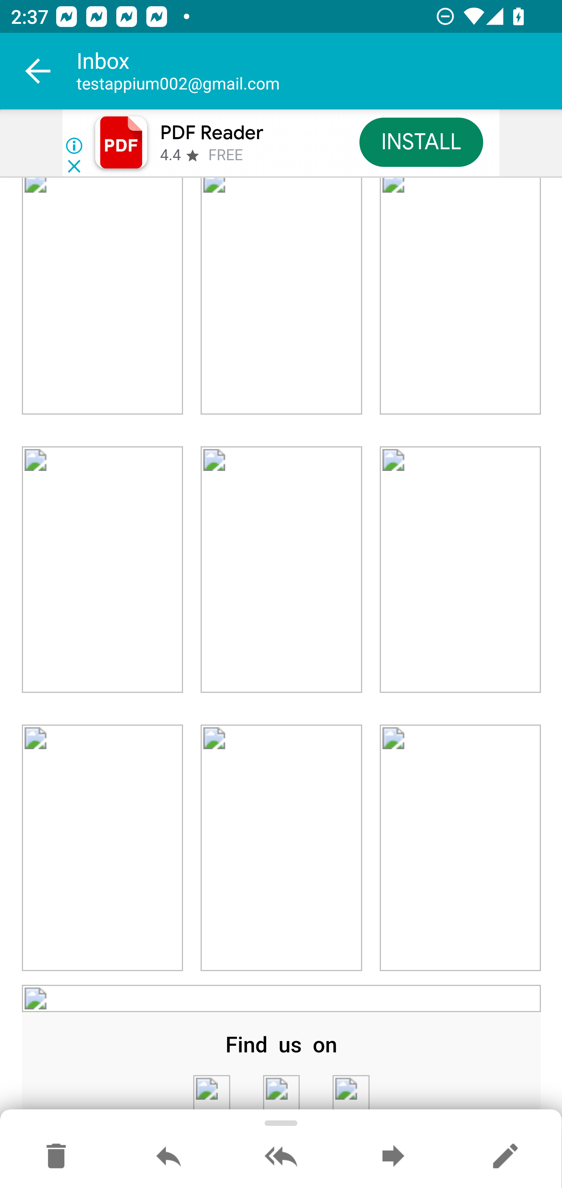 The image size is (562, 1188). Describe the element at coordinates (421, 141) in the screenshot. I see `INSTALL` at that location.